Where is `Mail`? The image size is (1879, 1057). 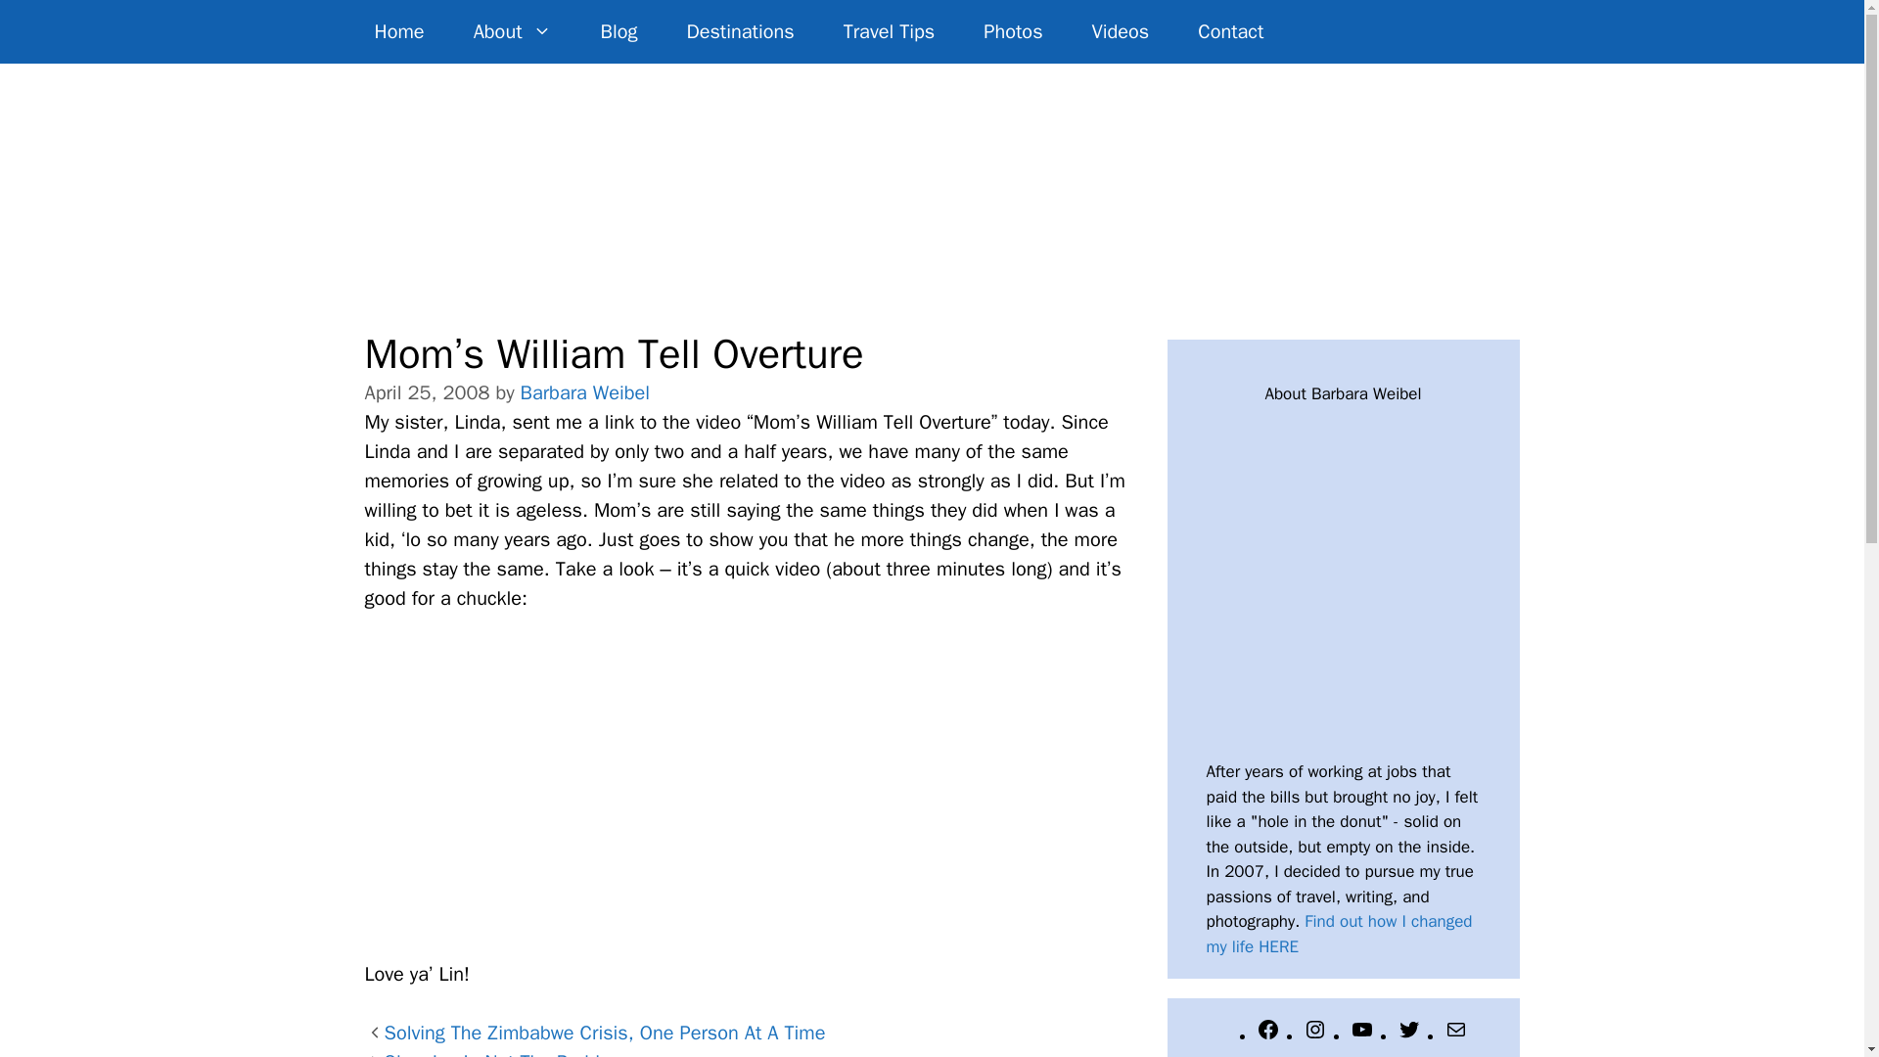
Mail is located at coordinates (1456, 1035).